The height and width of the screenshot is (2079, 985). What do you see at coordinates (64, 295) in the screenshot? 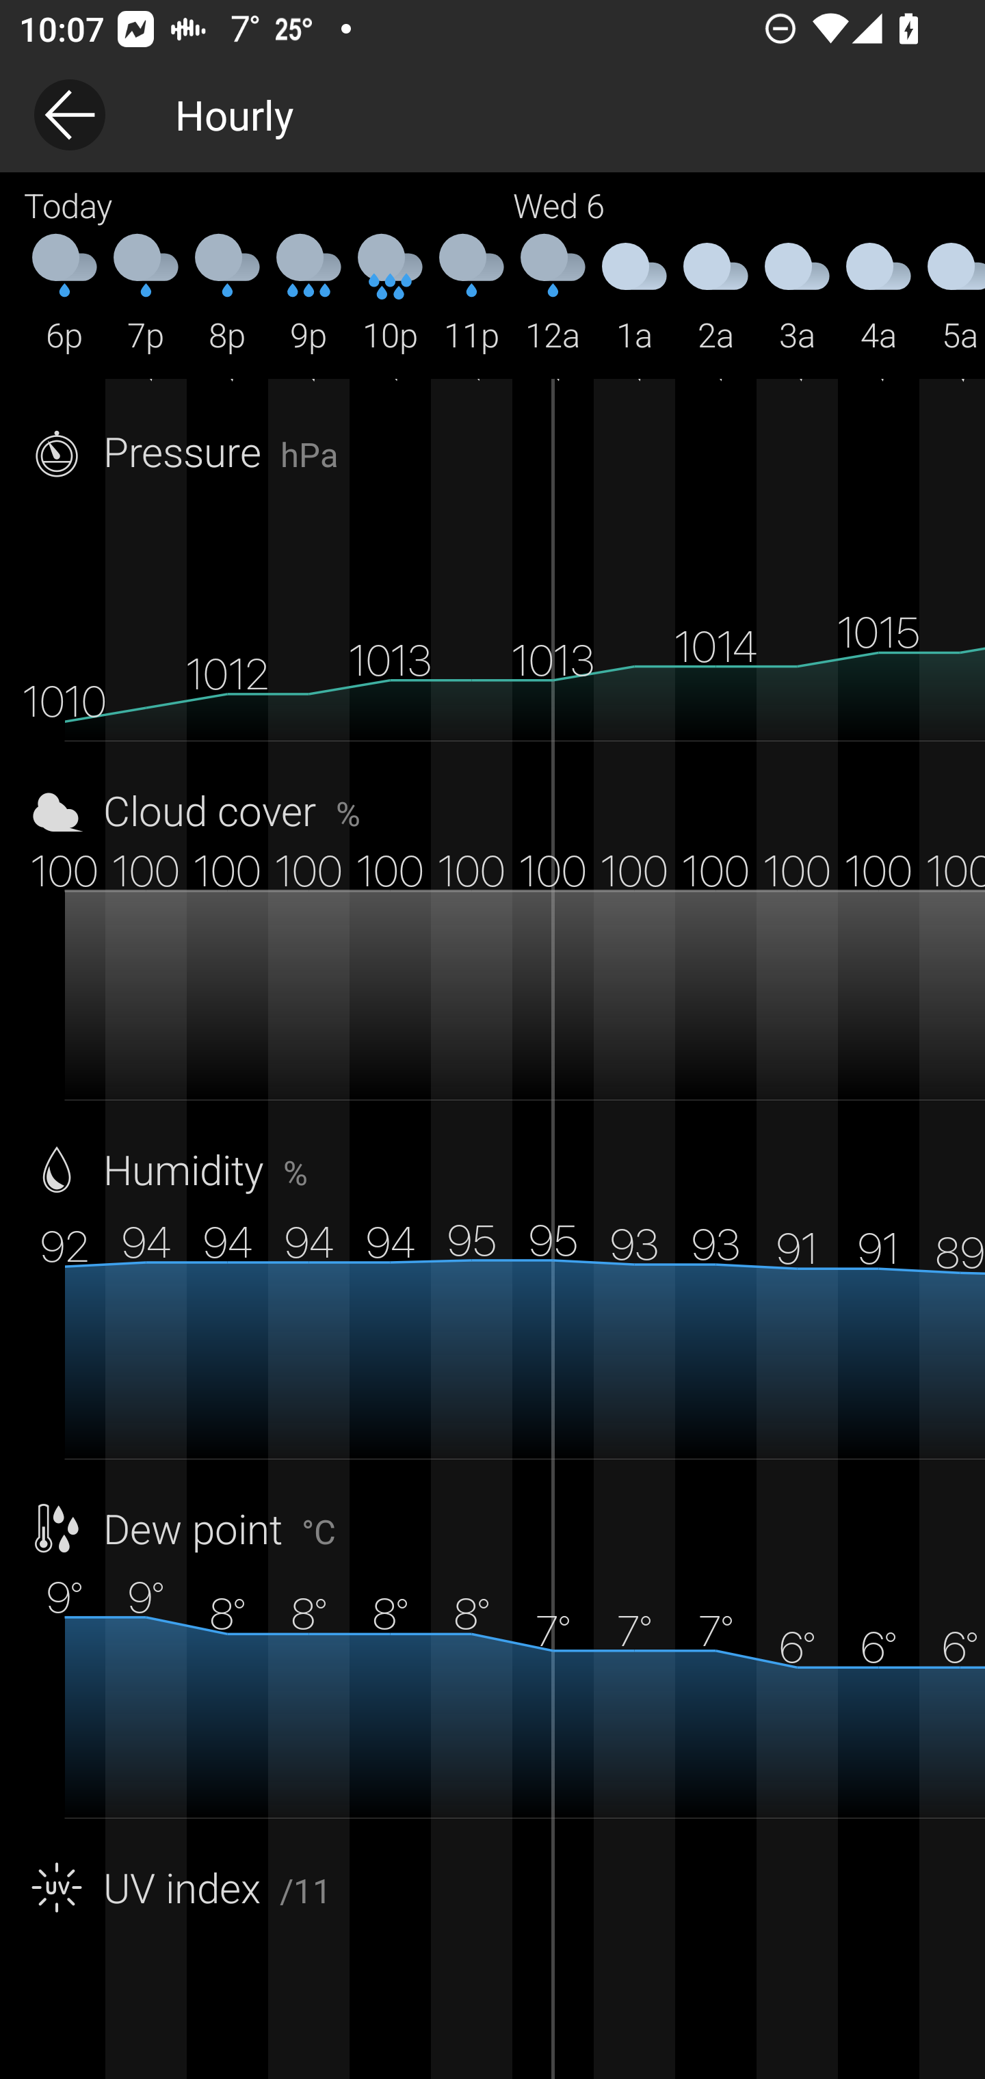
I see `6p` at bounding box center [64, 295].